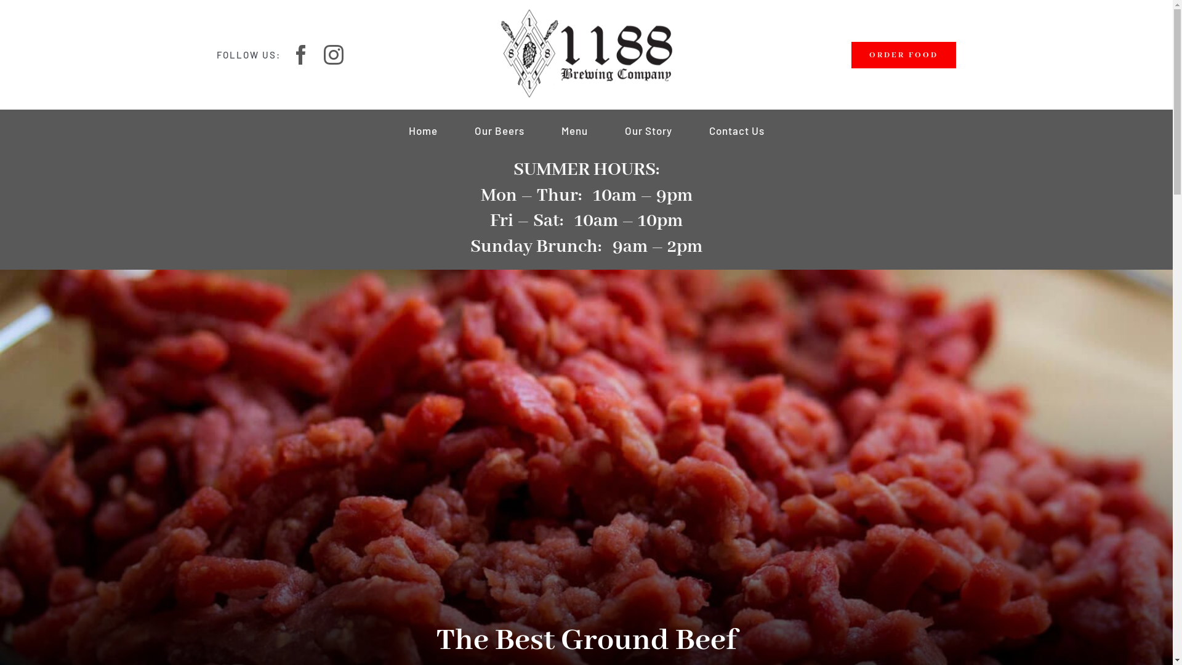 This screenshot has width=1182, height=665. I want to click on Contact Us, so click(737, 131).